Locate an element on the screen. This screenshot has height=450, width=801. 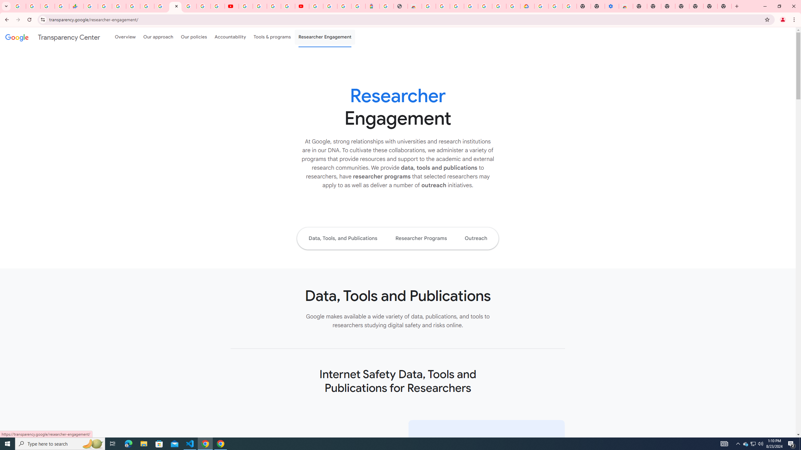
Sign in - Google Accounts is located at coordinates (499, 6).